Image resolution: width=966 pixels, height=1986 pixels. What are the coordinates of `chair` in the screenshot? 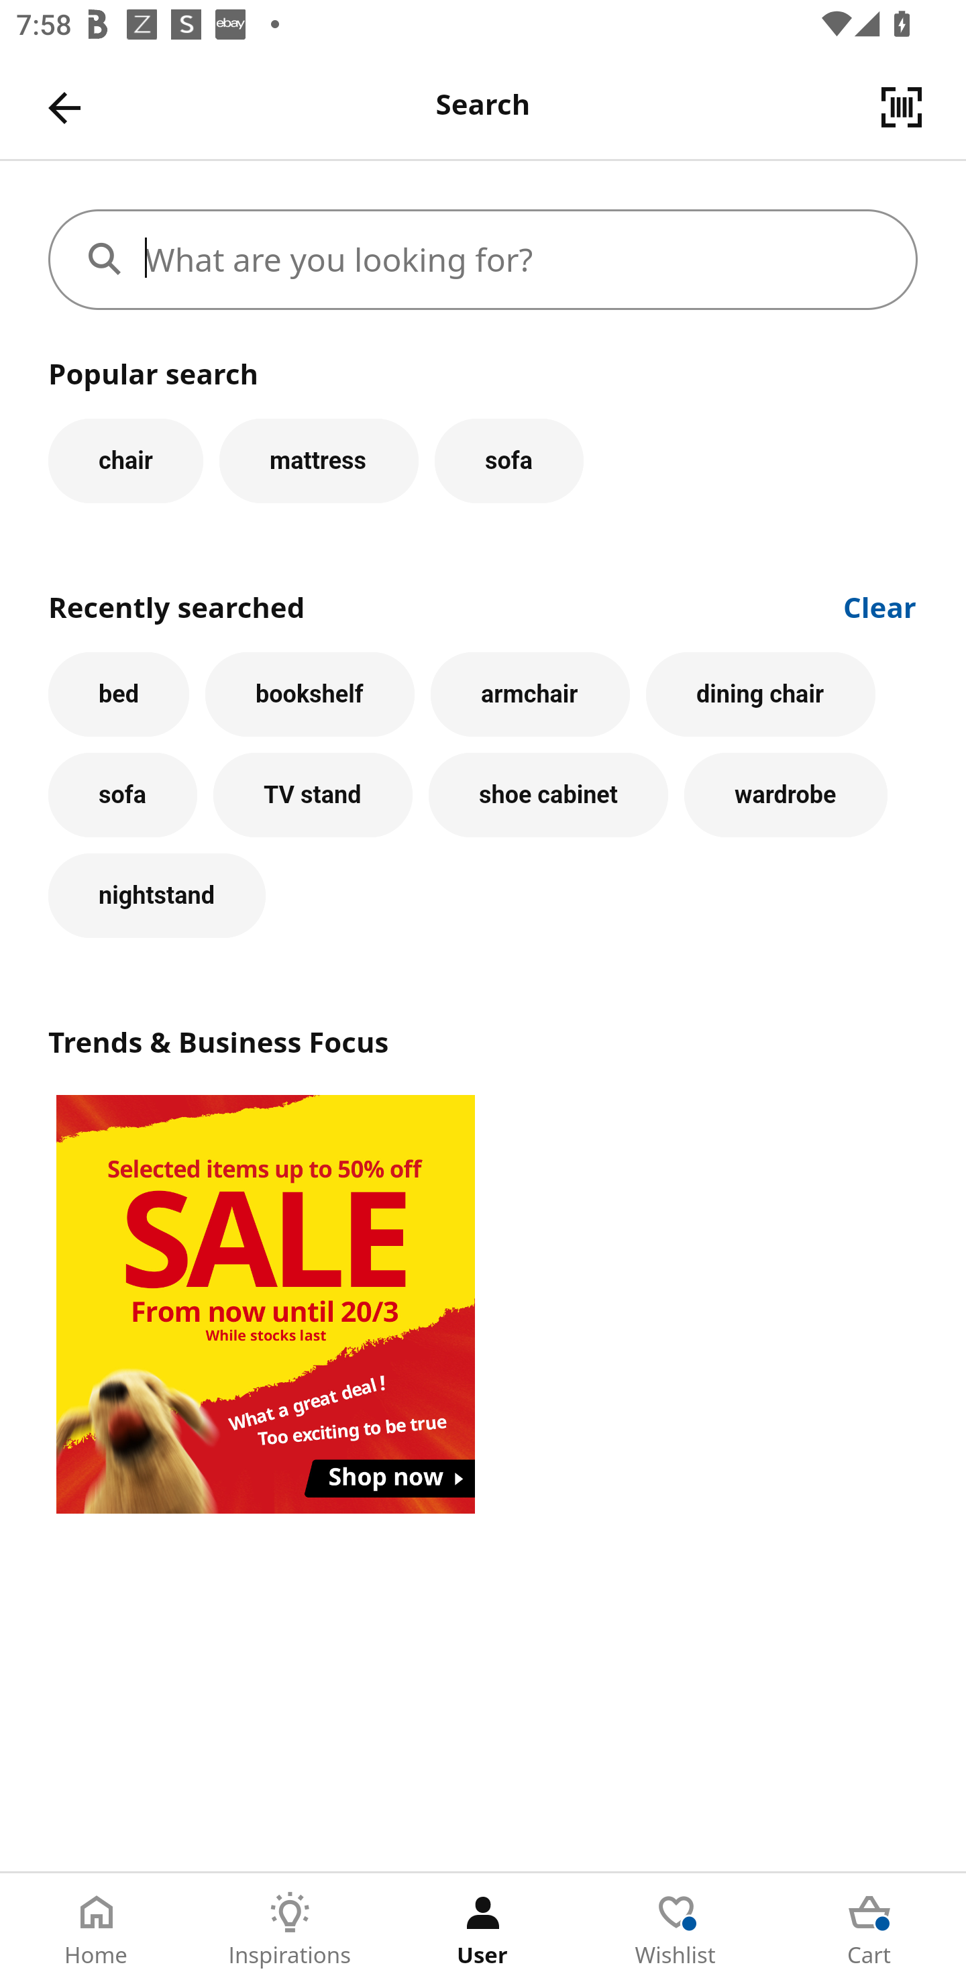 It's located at (125, 460).